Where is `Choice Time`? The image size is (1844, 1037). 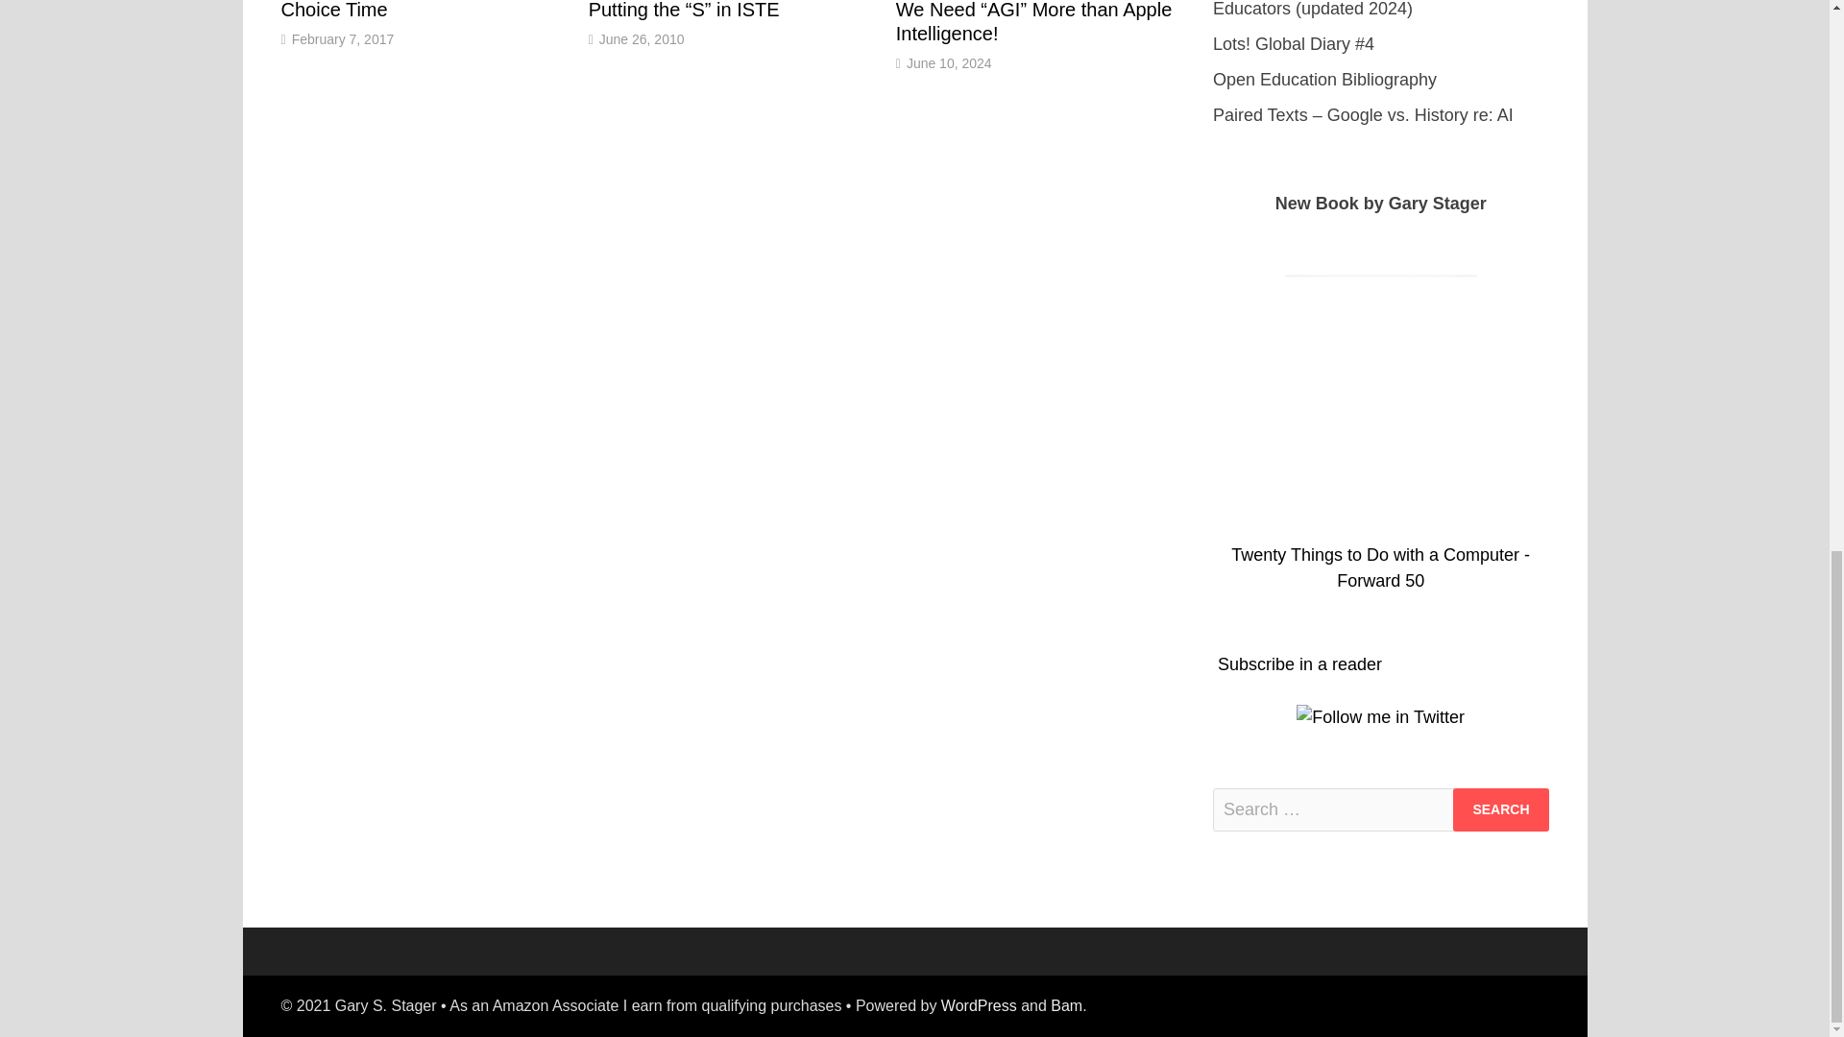 Choice Time is located at coordinates (333, 10).